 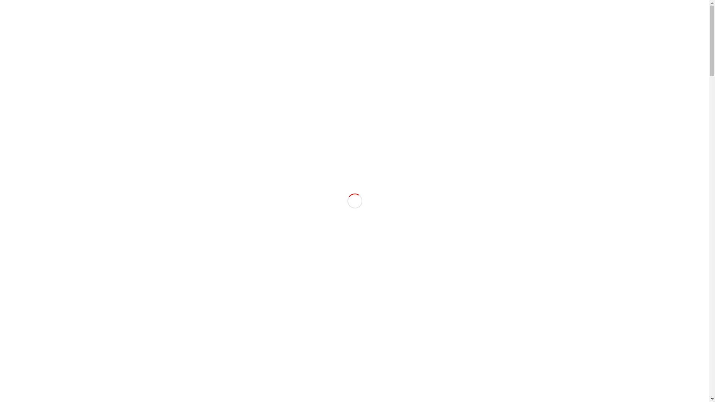 I want to click on Facebook, so click(x=131, y=6).